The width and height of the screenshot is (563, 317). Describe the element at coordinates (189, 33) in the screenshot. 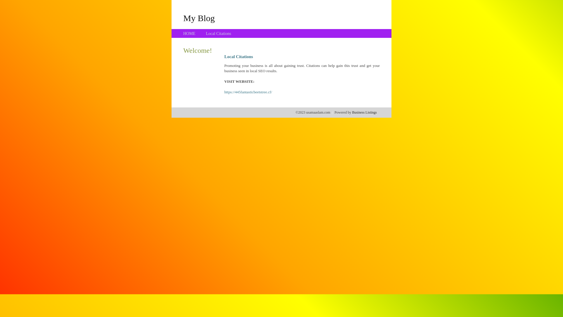

I see `HOME` at that location.